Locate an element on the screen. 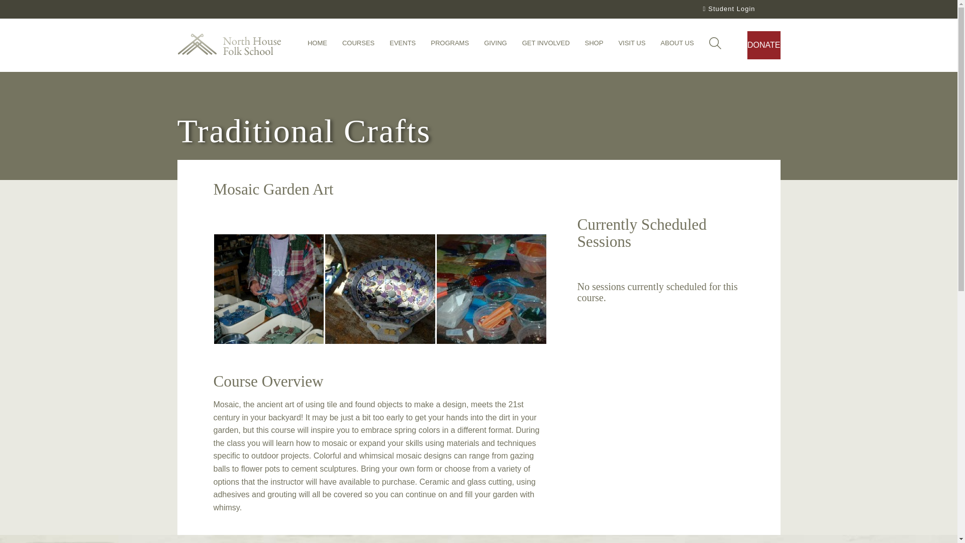 This screenshot has height=543, width=965. EVENTS is located at coordinates (403, 46).